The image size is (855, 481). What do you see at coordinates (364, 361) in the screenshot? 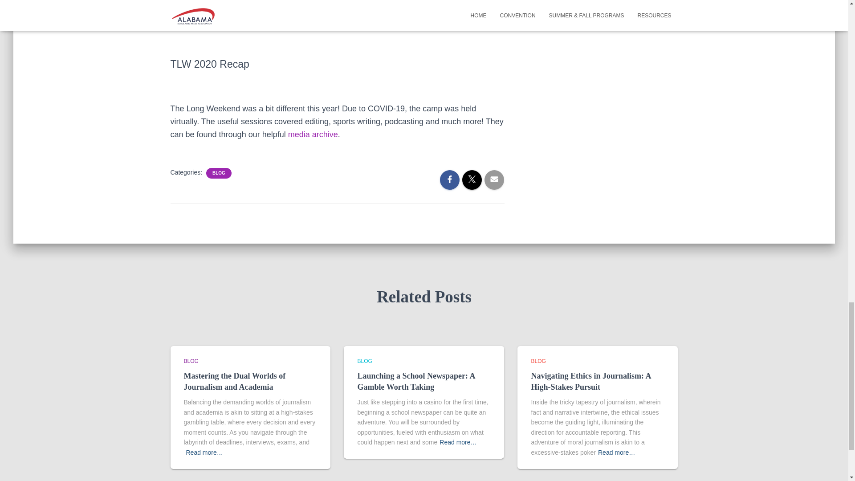
I see `View all posts in Blog` at bounding box center [364, 361].